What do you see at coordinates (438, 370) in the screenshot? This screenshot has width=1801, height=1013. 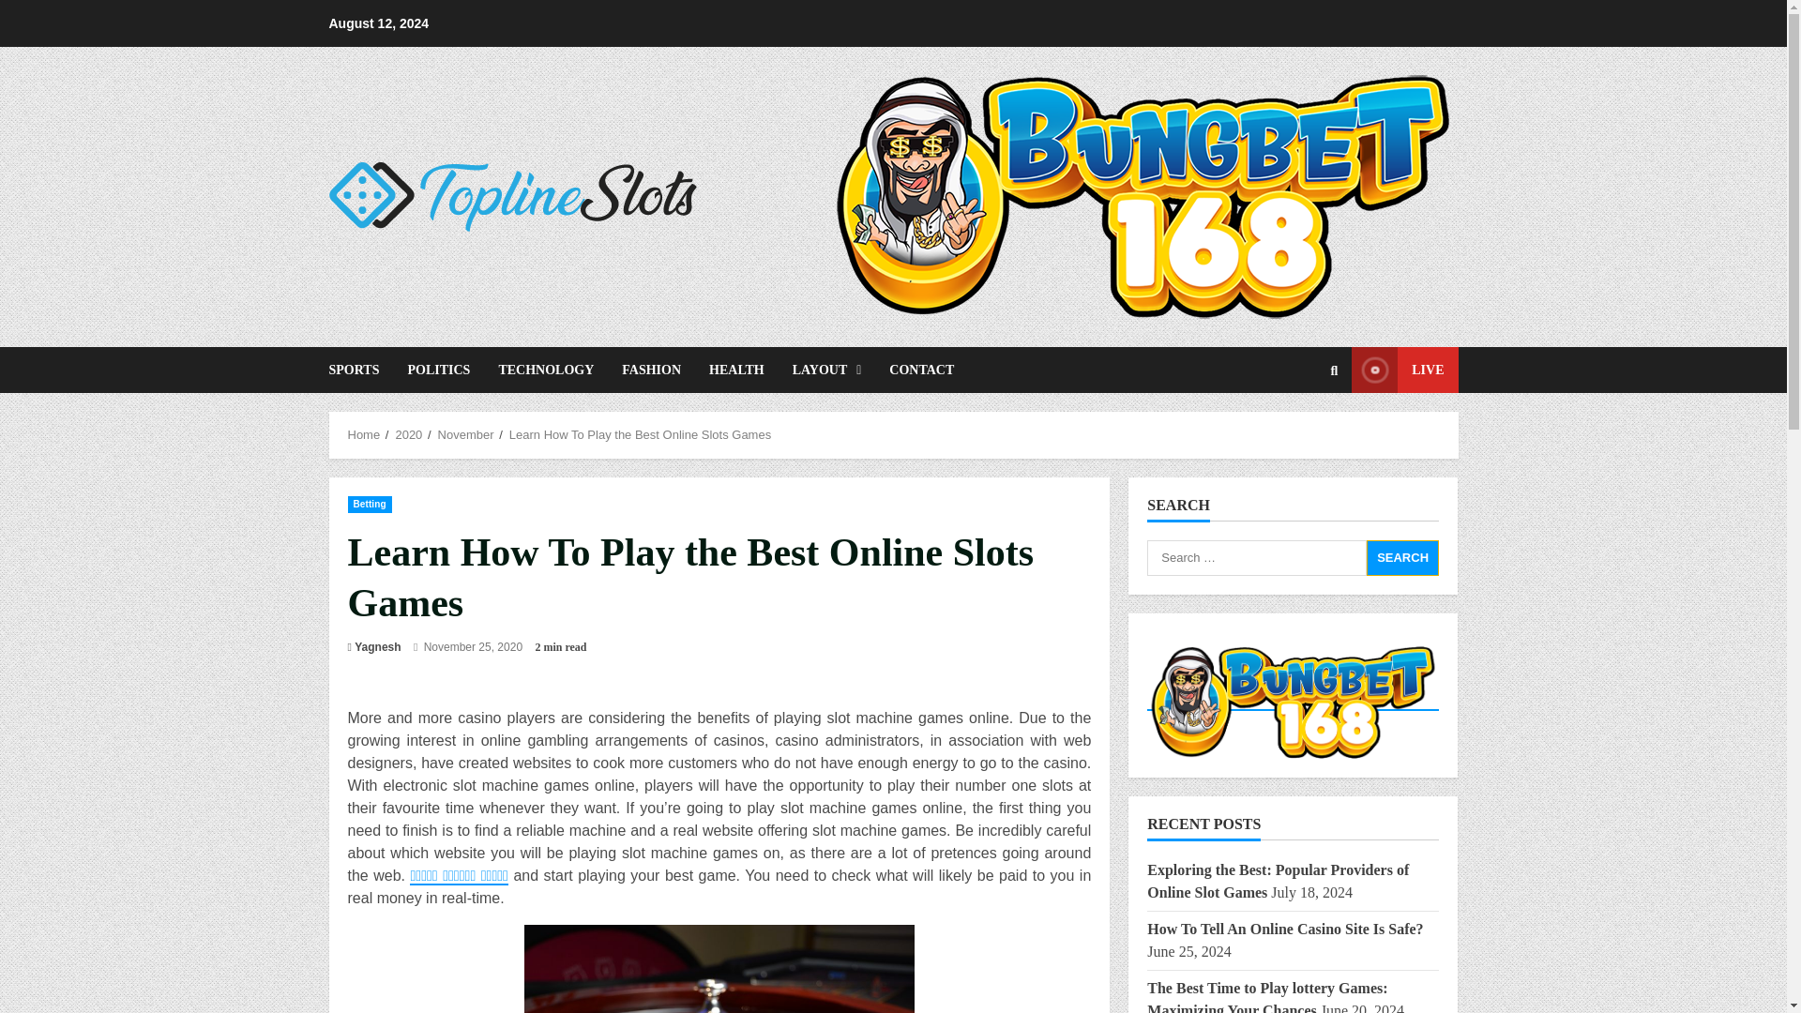 I see `POLITICS` at bounding box center [438, 370].